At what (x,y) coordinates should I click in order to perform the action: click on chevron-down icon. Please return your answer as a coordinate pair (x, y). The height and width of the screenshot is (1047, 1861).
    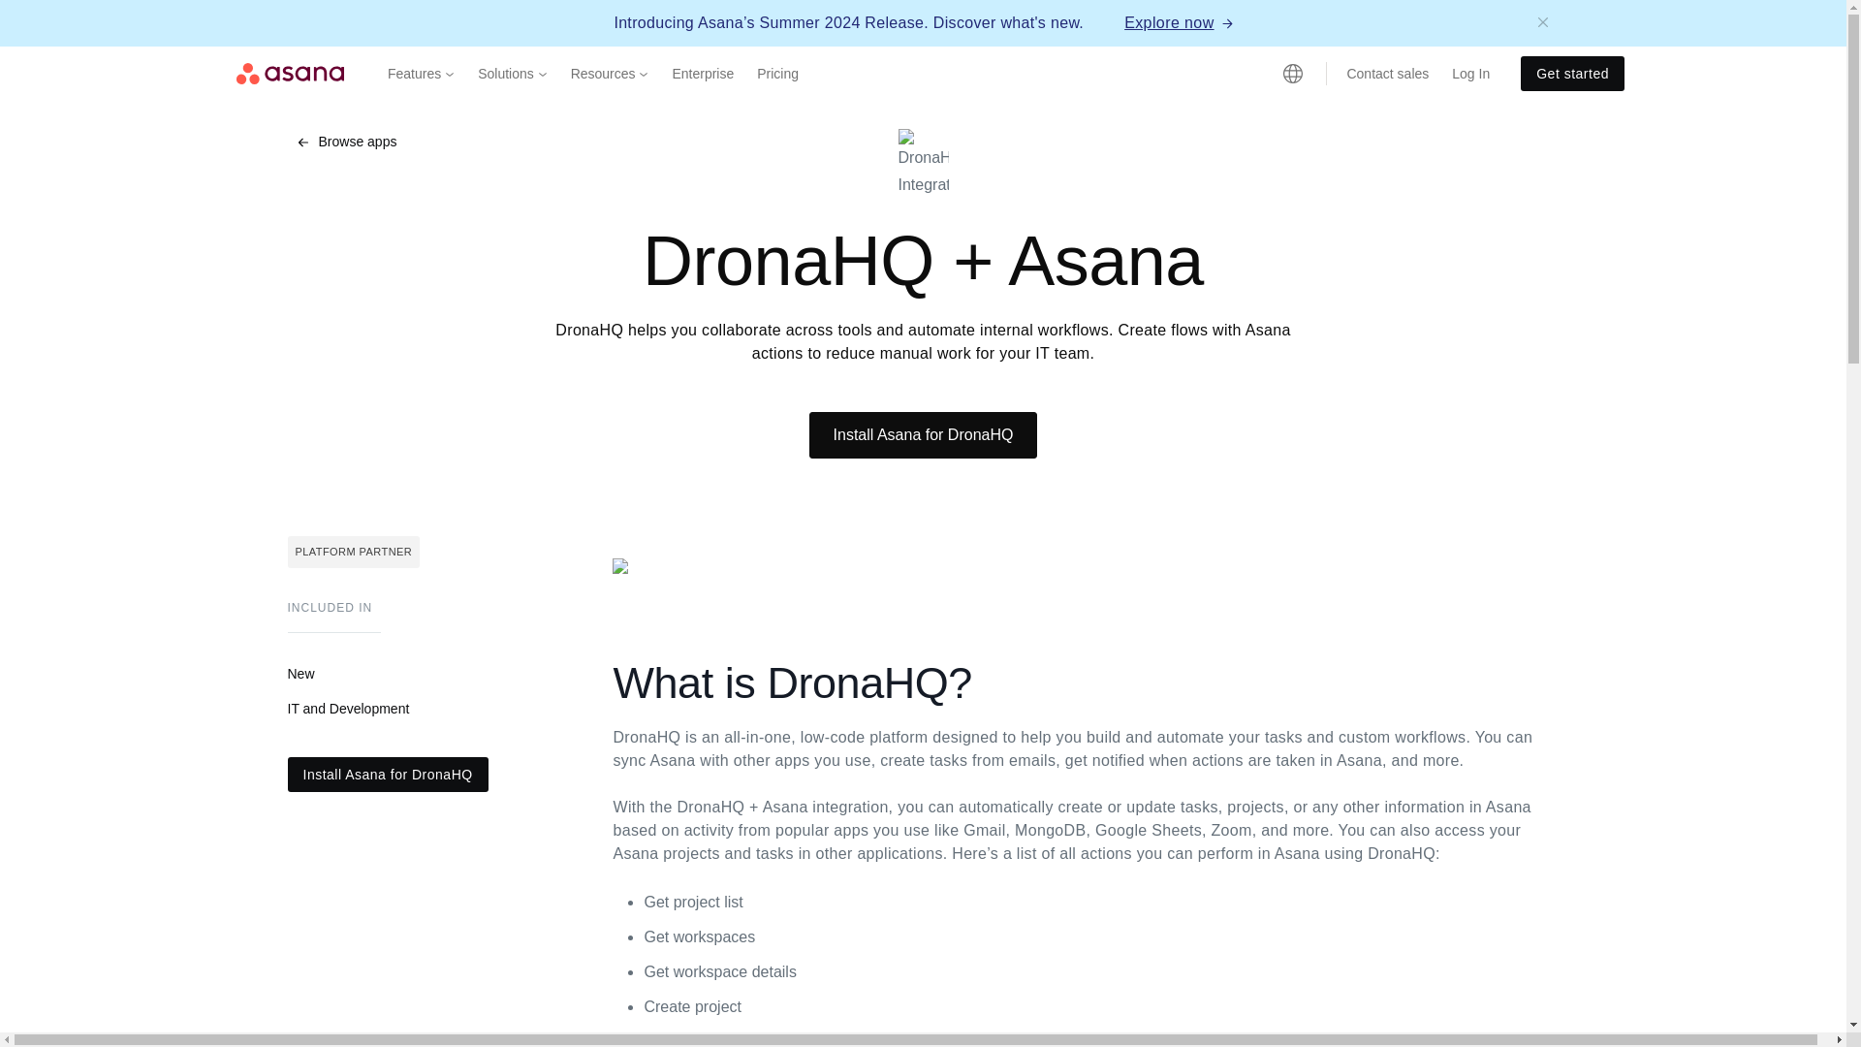
    Looking at the image, I should click on (542, 75).